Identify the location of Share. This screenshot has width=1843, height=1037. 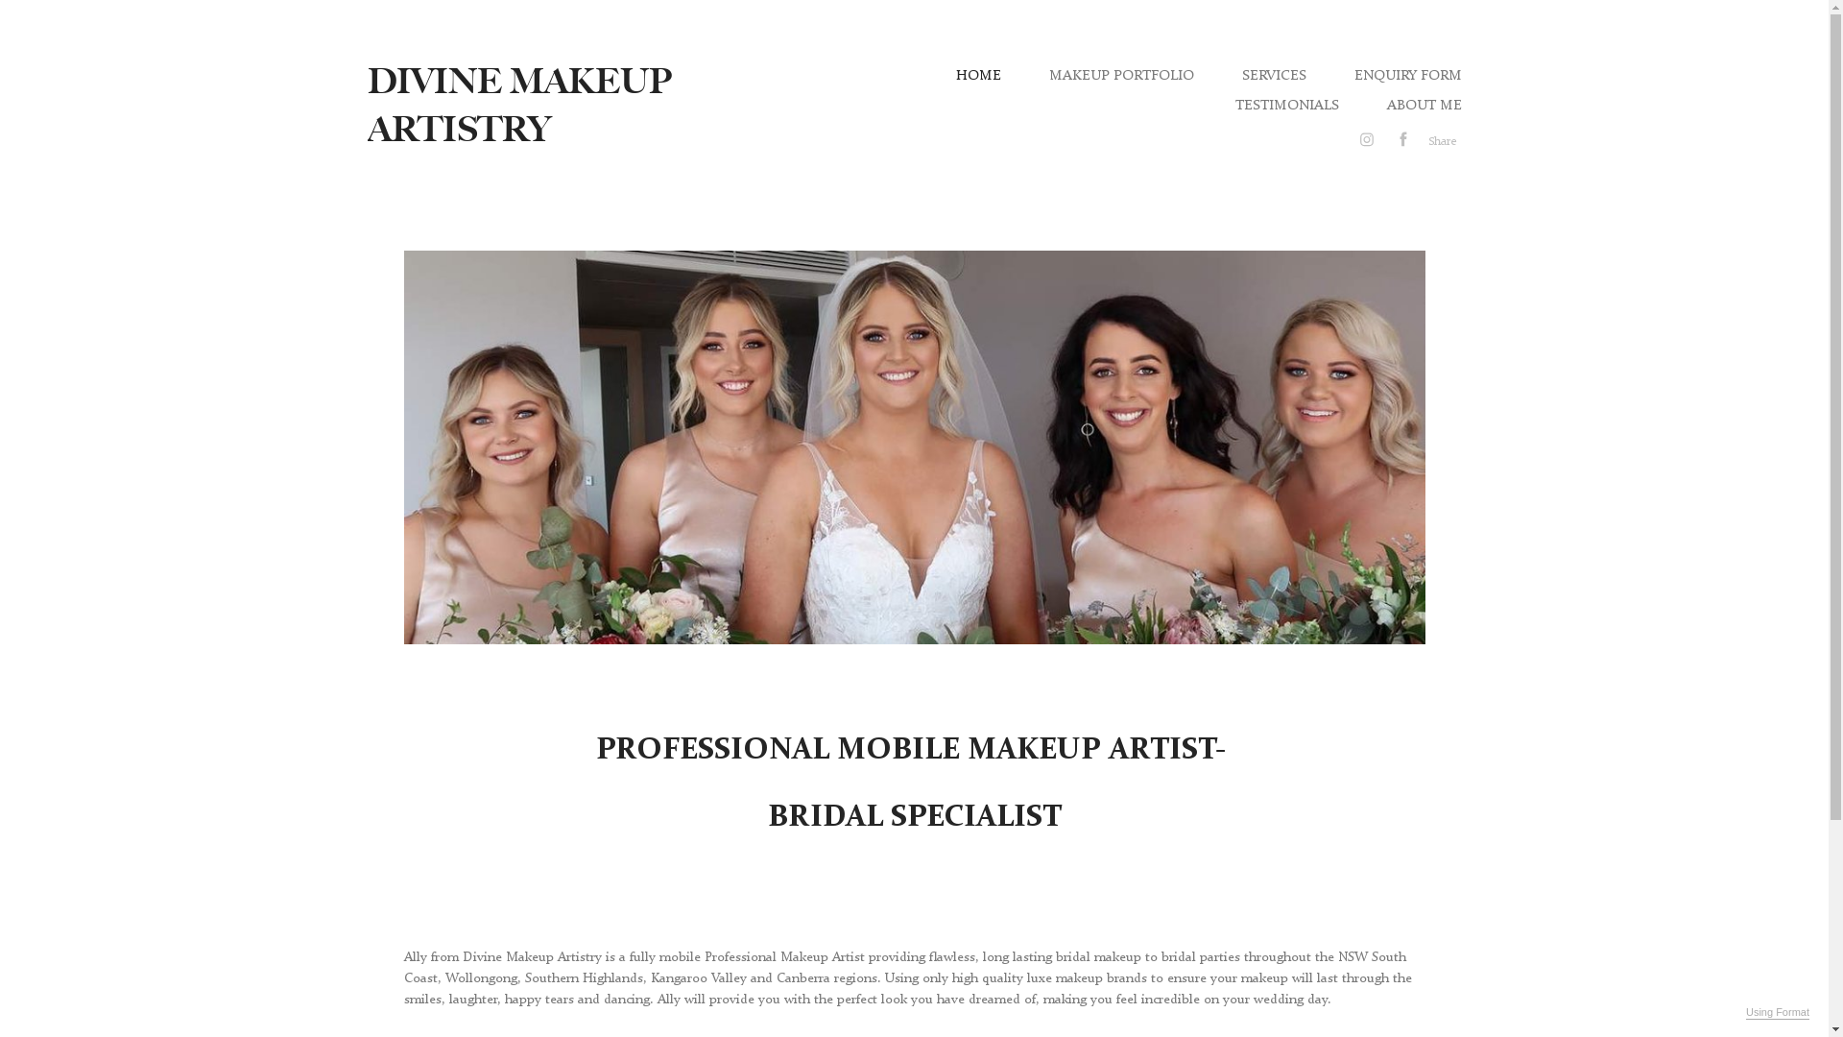
(1443, 141).